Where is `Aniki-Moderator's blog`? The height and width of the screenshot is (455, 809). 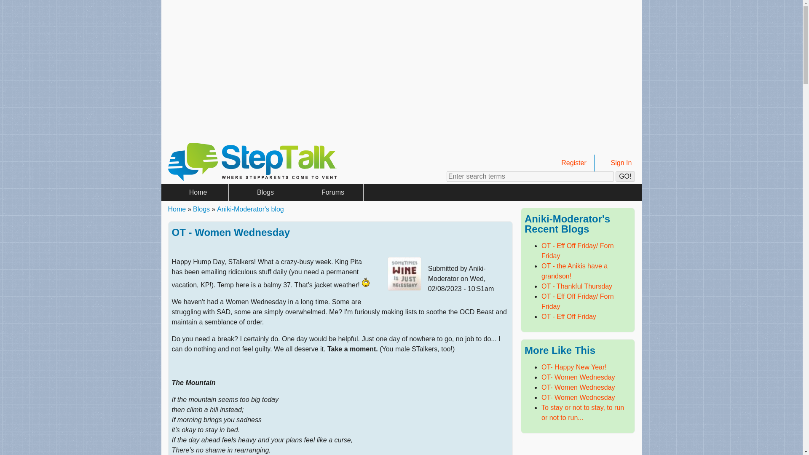
Aniki-Moderator's blog is located at coordinates (250, 209).